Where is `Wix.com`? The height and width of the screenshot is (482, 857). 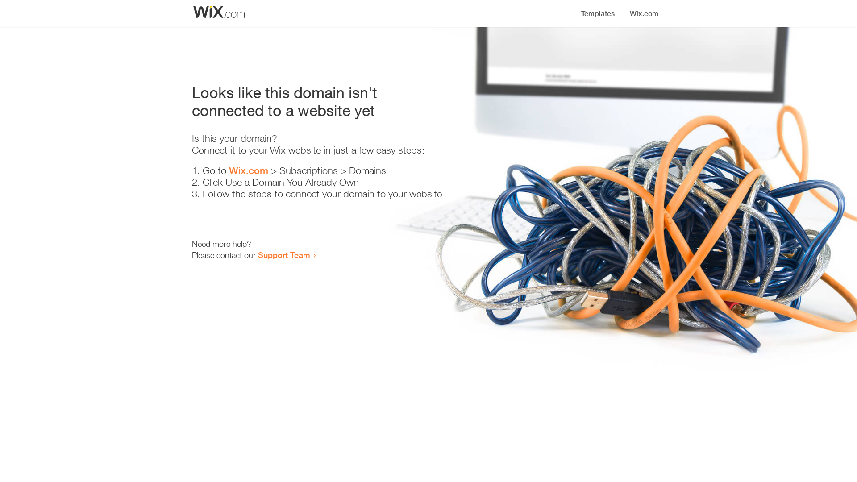 Wix.com is located at coordinates (249, 170).